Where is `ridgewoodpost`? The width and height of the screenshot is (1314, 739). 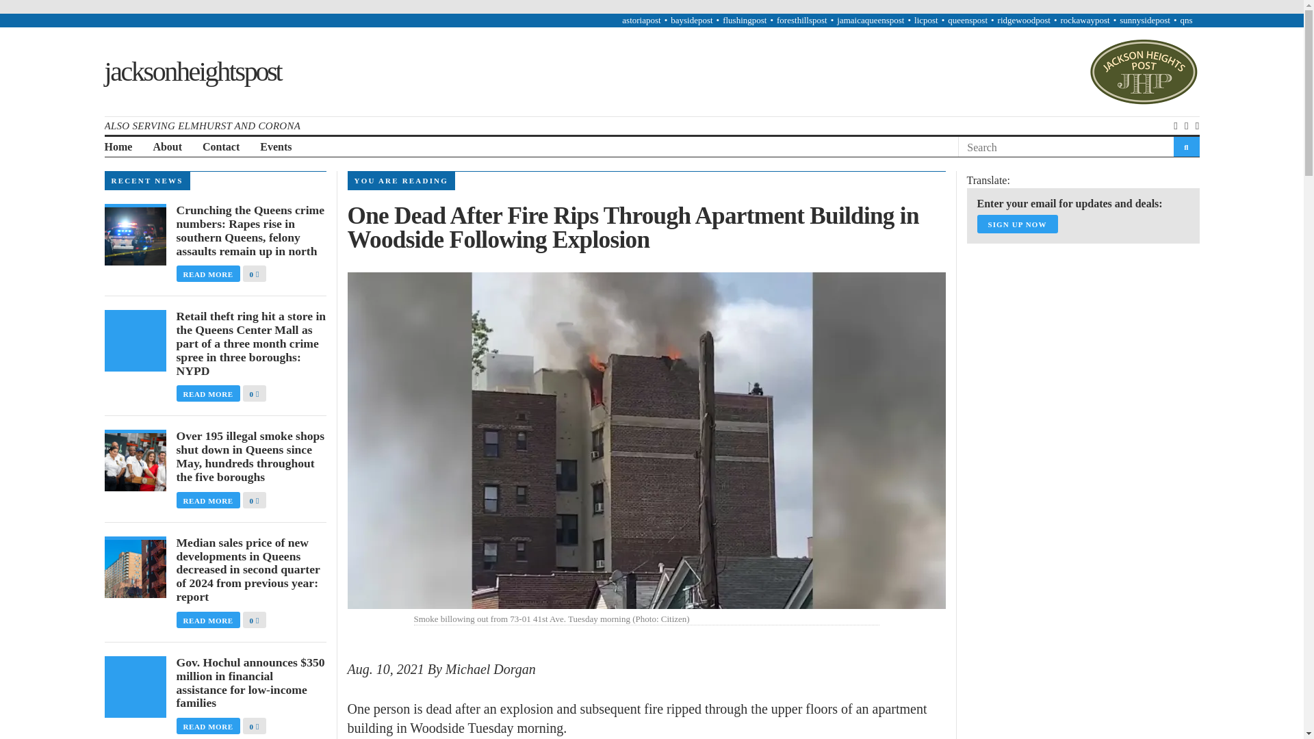
ridgewoodpost is located at coordinates (1024, 19).